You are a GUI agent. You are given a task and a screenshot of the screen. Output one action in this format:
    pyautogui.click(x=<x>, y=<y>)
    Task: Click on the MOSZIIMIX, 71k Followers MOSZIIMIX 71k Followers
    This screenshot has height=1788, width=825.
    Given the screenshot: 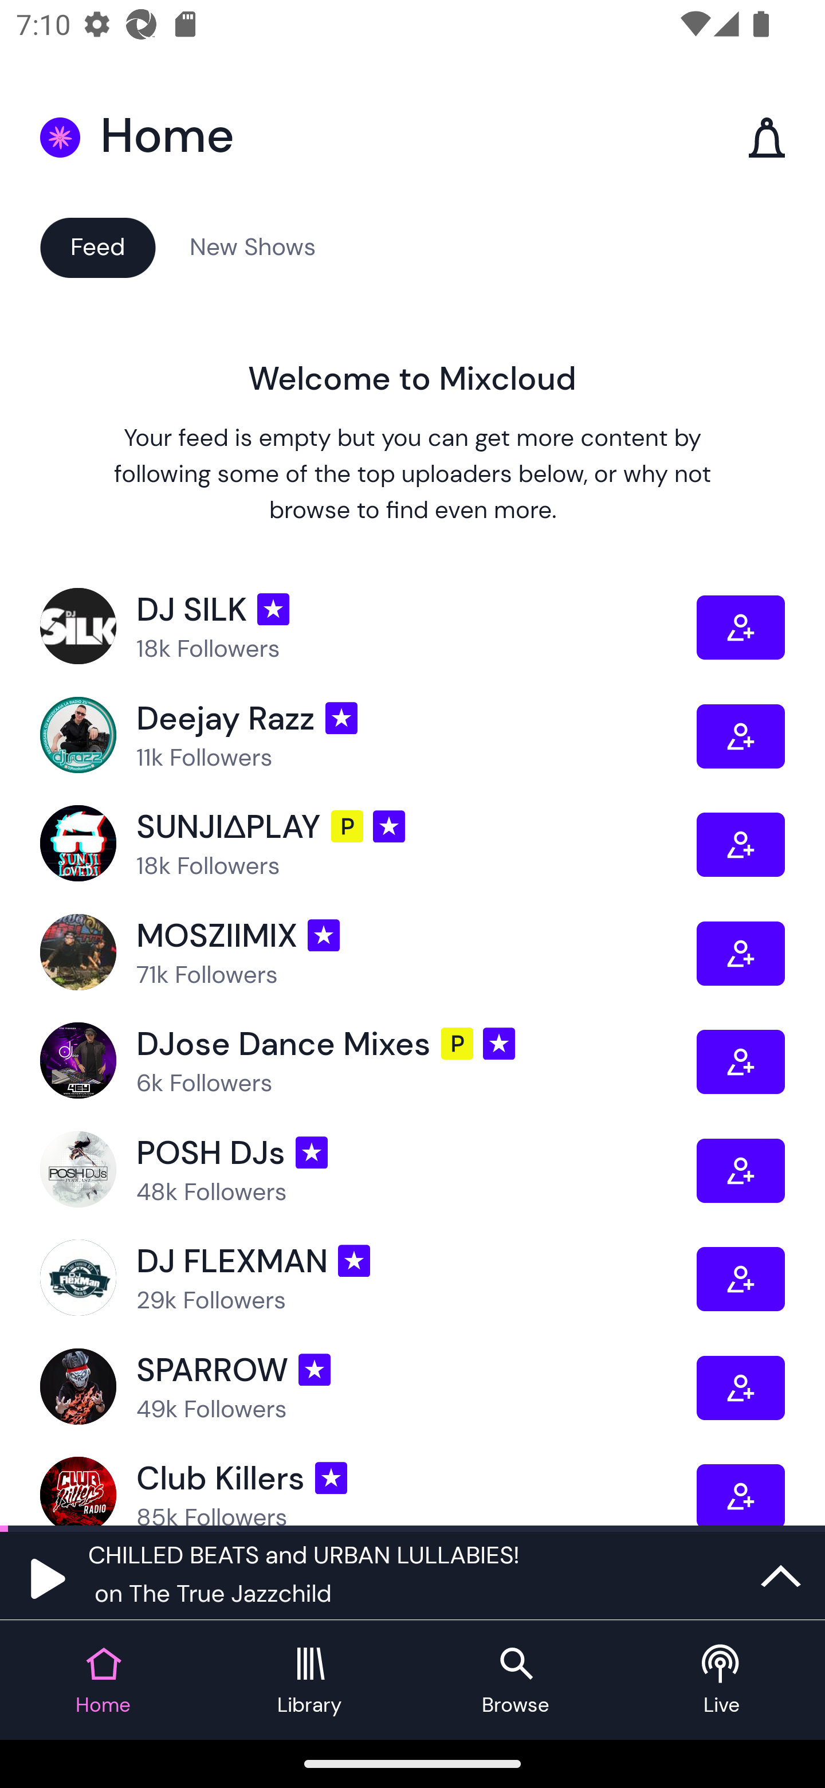 What is the action you would take?
    pyautogui.click(x=368, y=952)
    